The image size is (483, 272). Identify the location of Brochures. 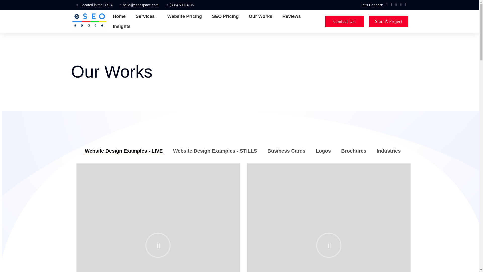
(354, 153).